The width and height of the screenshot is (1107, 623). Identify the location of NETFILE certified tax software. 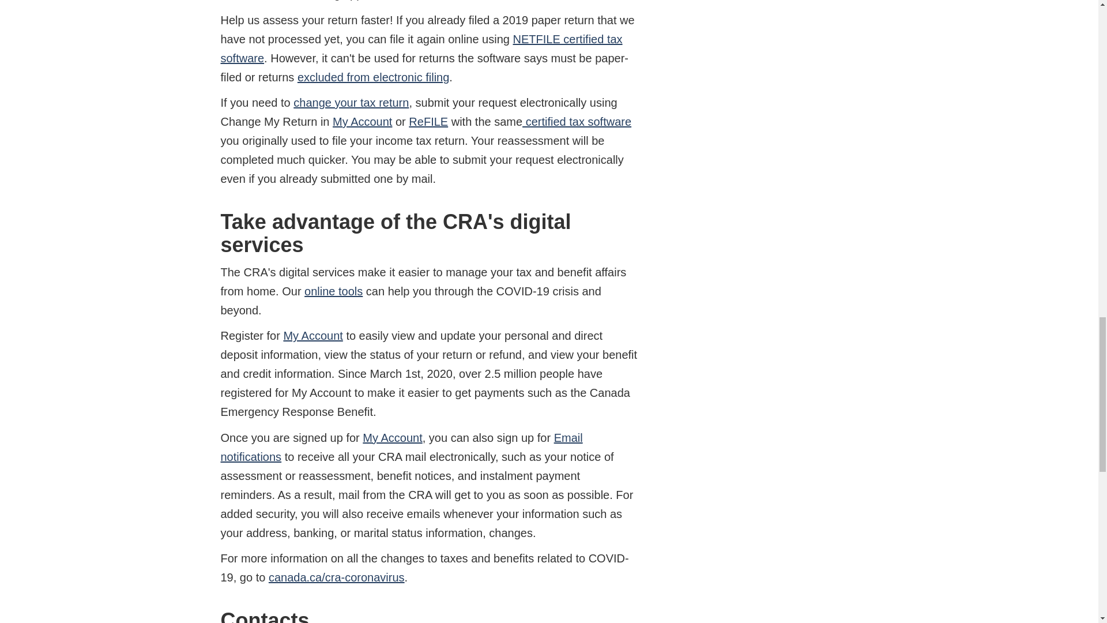
(421, 48).